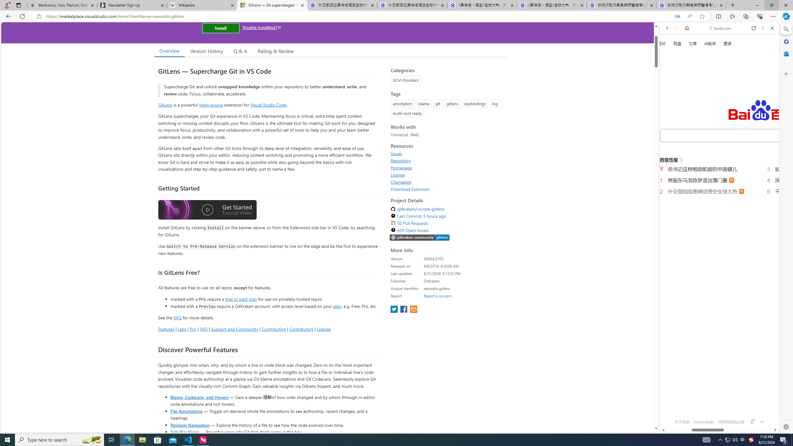 This screenshot has width=793, height=446. What do you see at coordinates (752, 280) in the screenshot?
I see `Actions for this site` at bounding box center [752, 280].